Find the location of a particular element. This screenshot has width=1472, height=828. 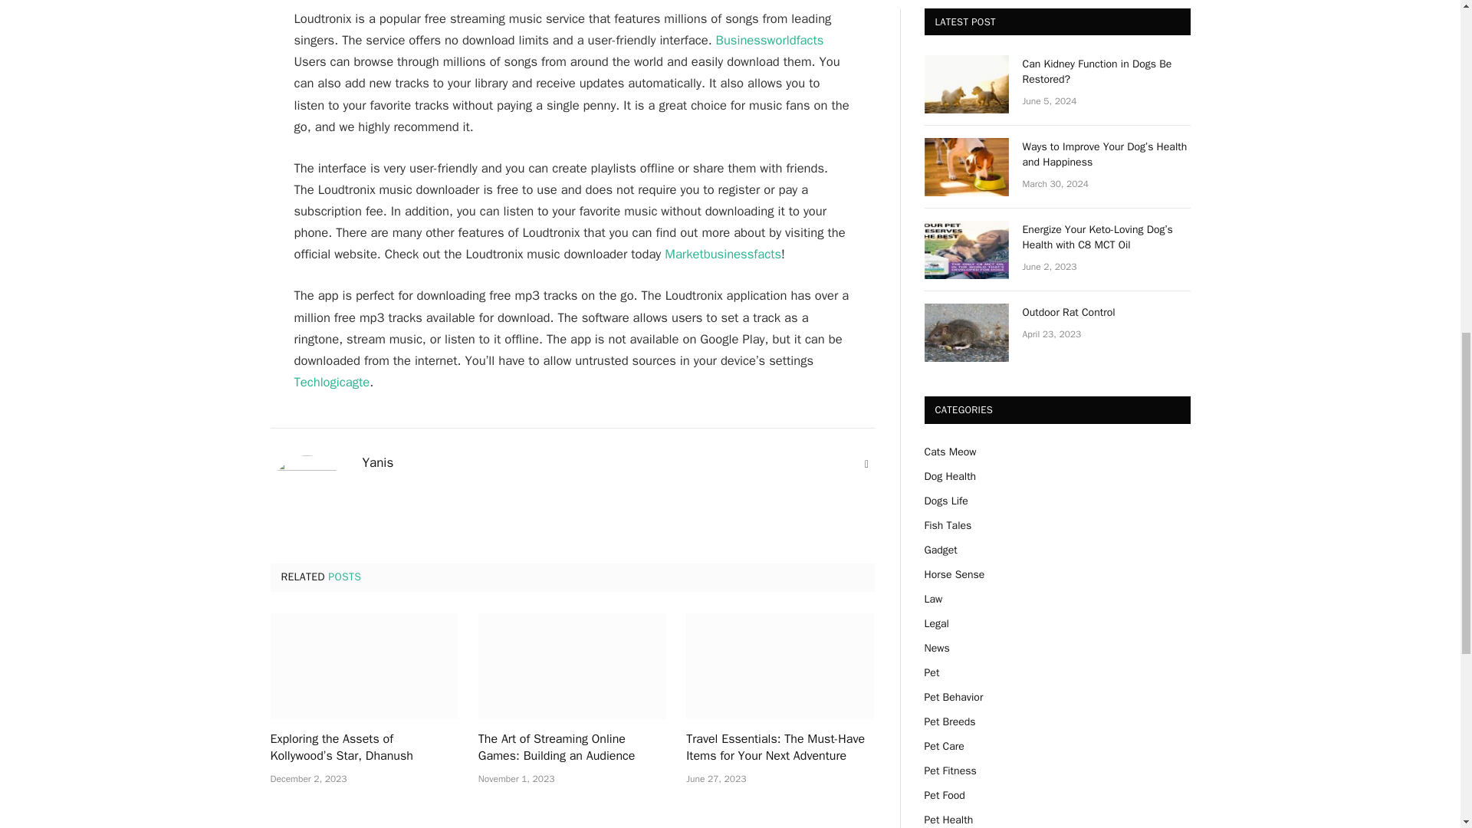

The Art of Streaming Online Games: Building an Audience is located at coordinates (572, 747).